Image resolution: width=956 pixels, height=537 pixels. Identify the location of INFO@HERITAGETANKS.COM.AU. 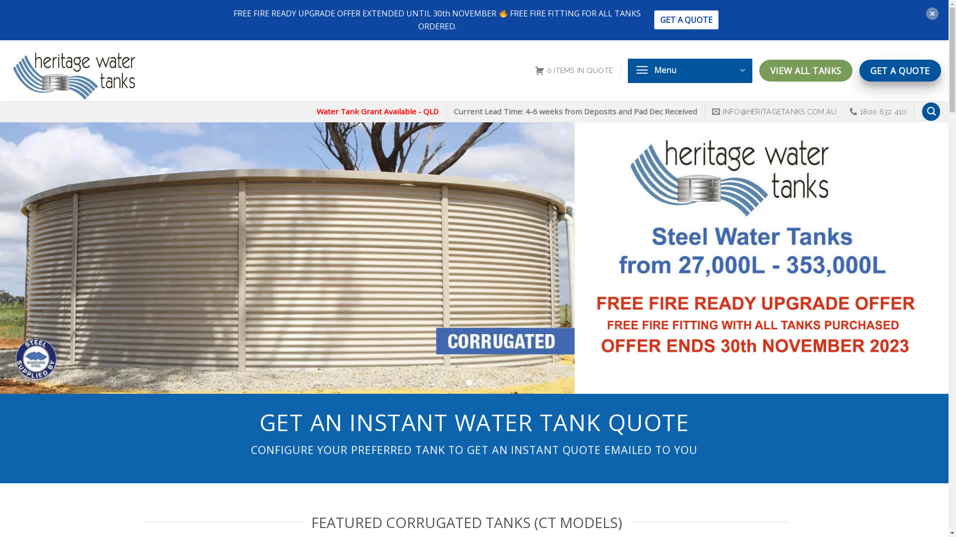
(775, 111).